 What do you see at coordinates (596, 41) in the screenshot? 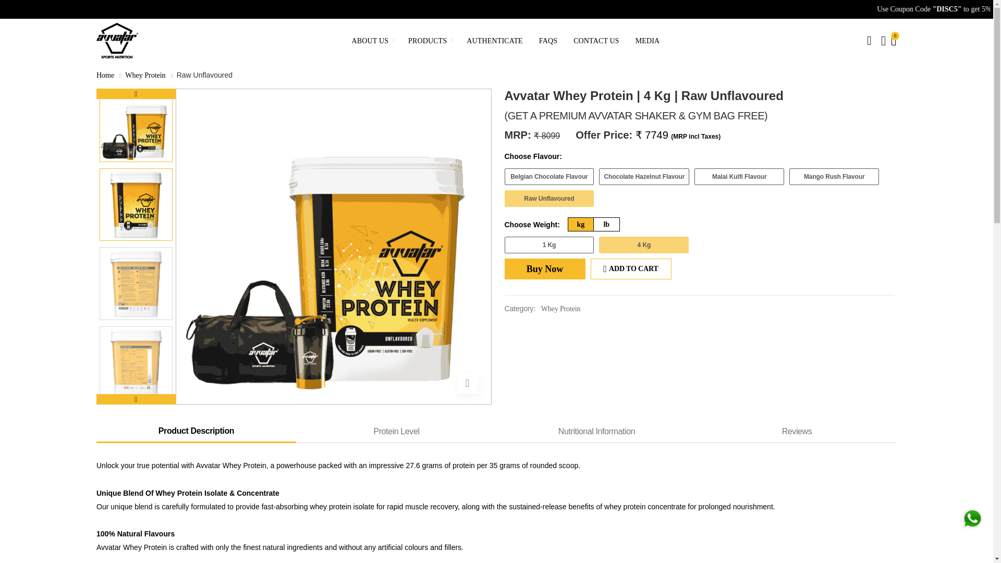
I see `CONTACT US` at bounding box center [596, 41].